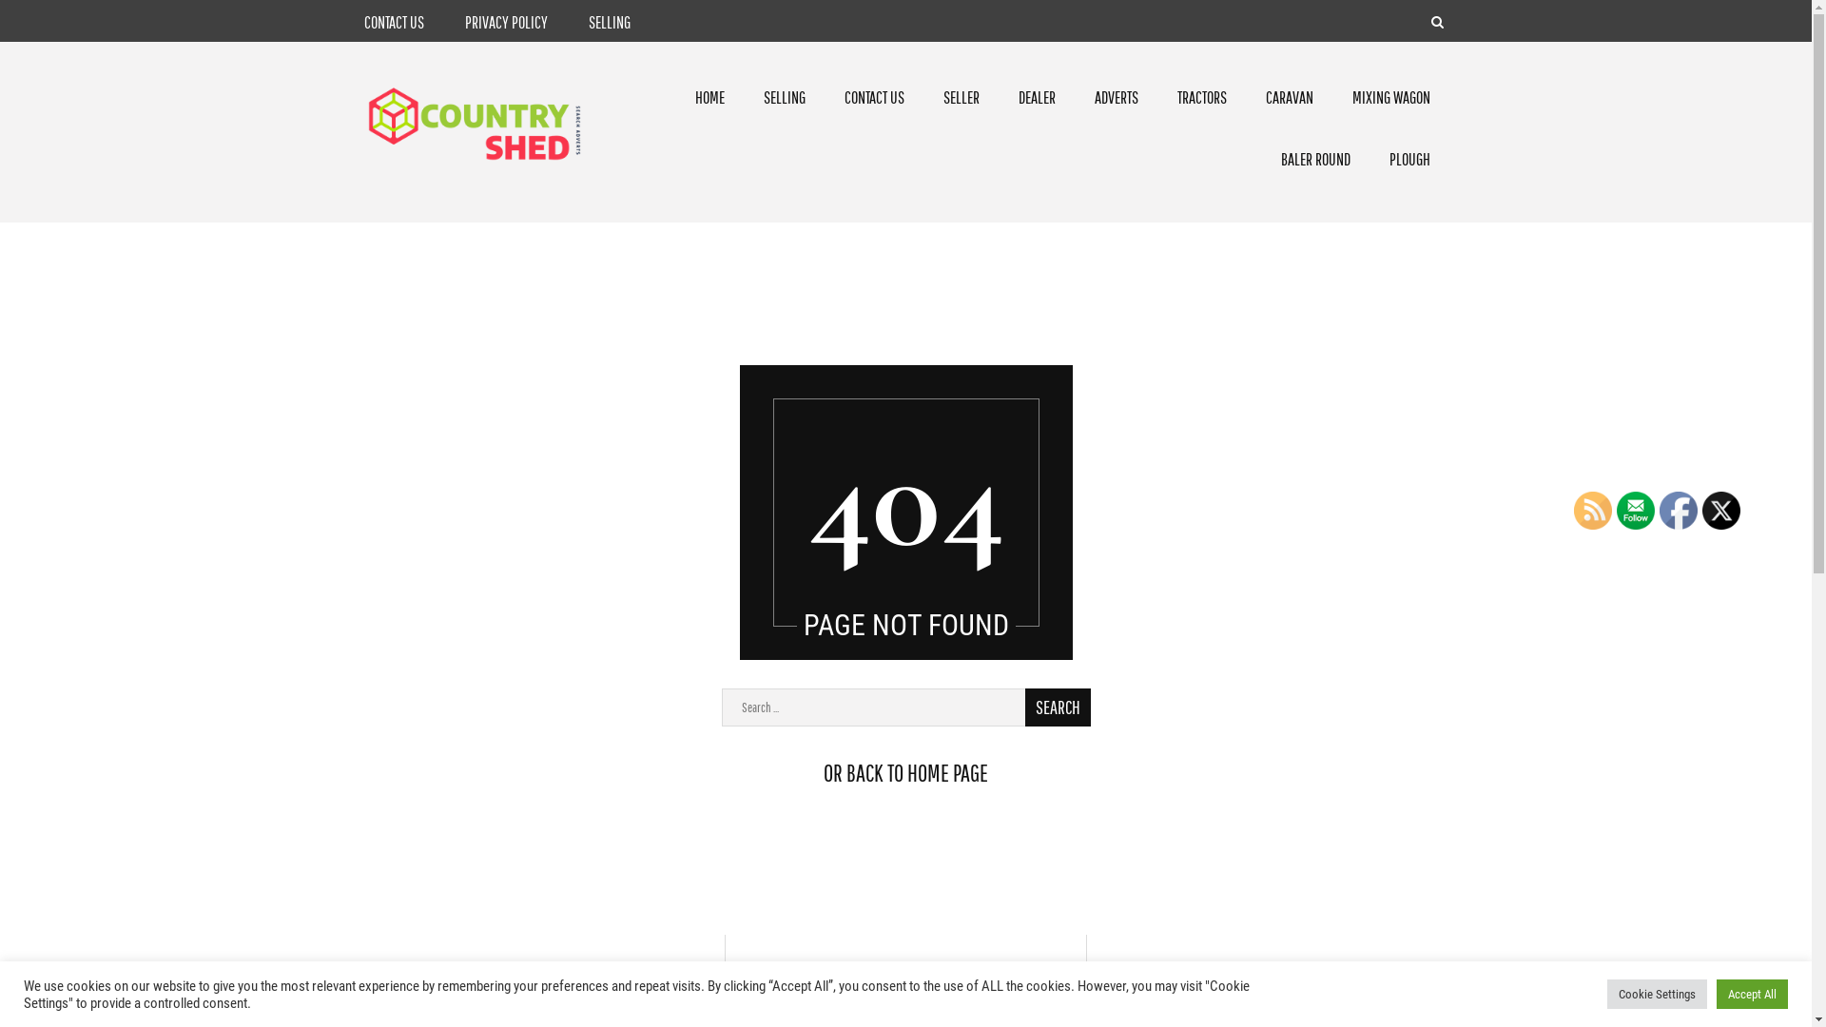  I want to click on PLOUGH, so click(1409, 160).